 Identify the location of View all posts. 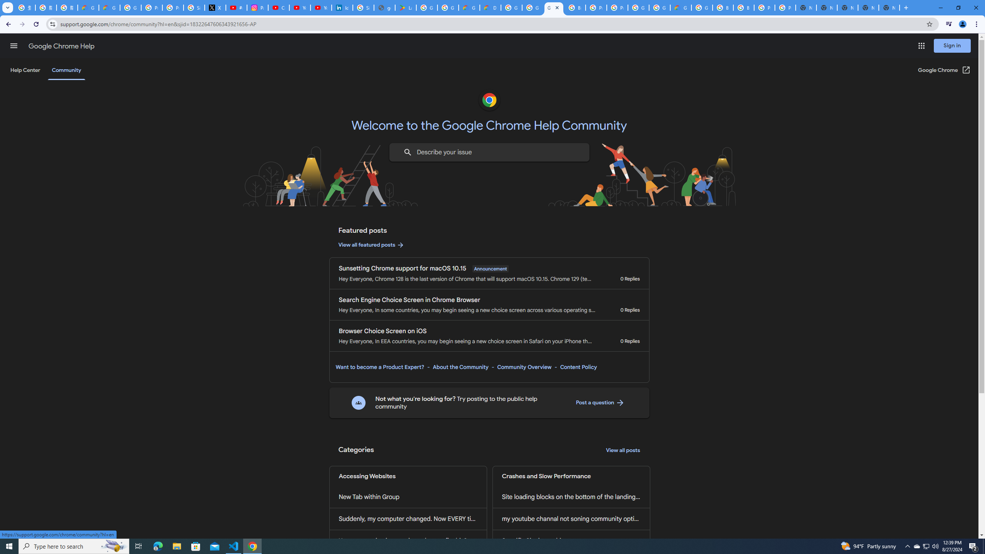
(623, 451).